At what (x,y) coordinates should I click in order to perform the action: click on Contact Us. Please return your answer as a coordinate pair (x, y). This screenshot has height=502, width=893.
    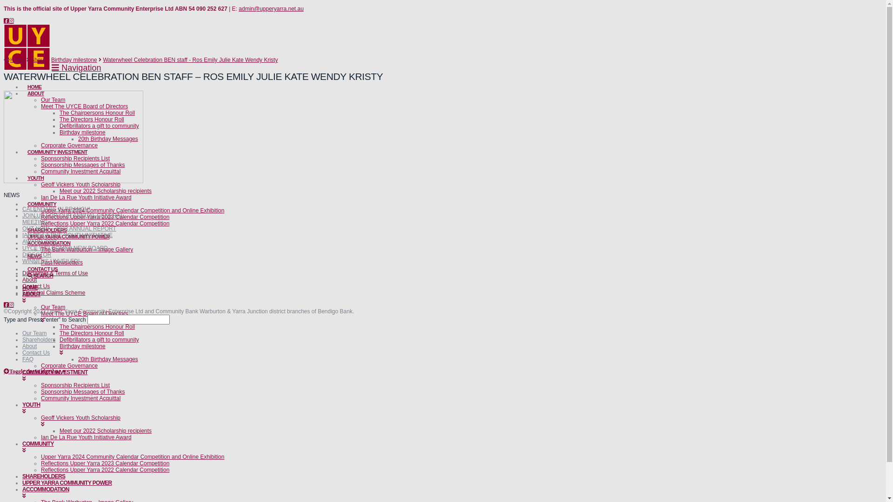
    Looking at the image, I should click on (36, 286).